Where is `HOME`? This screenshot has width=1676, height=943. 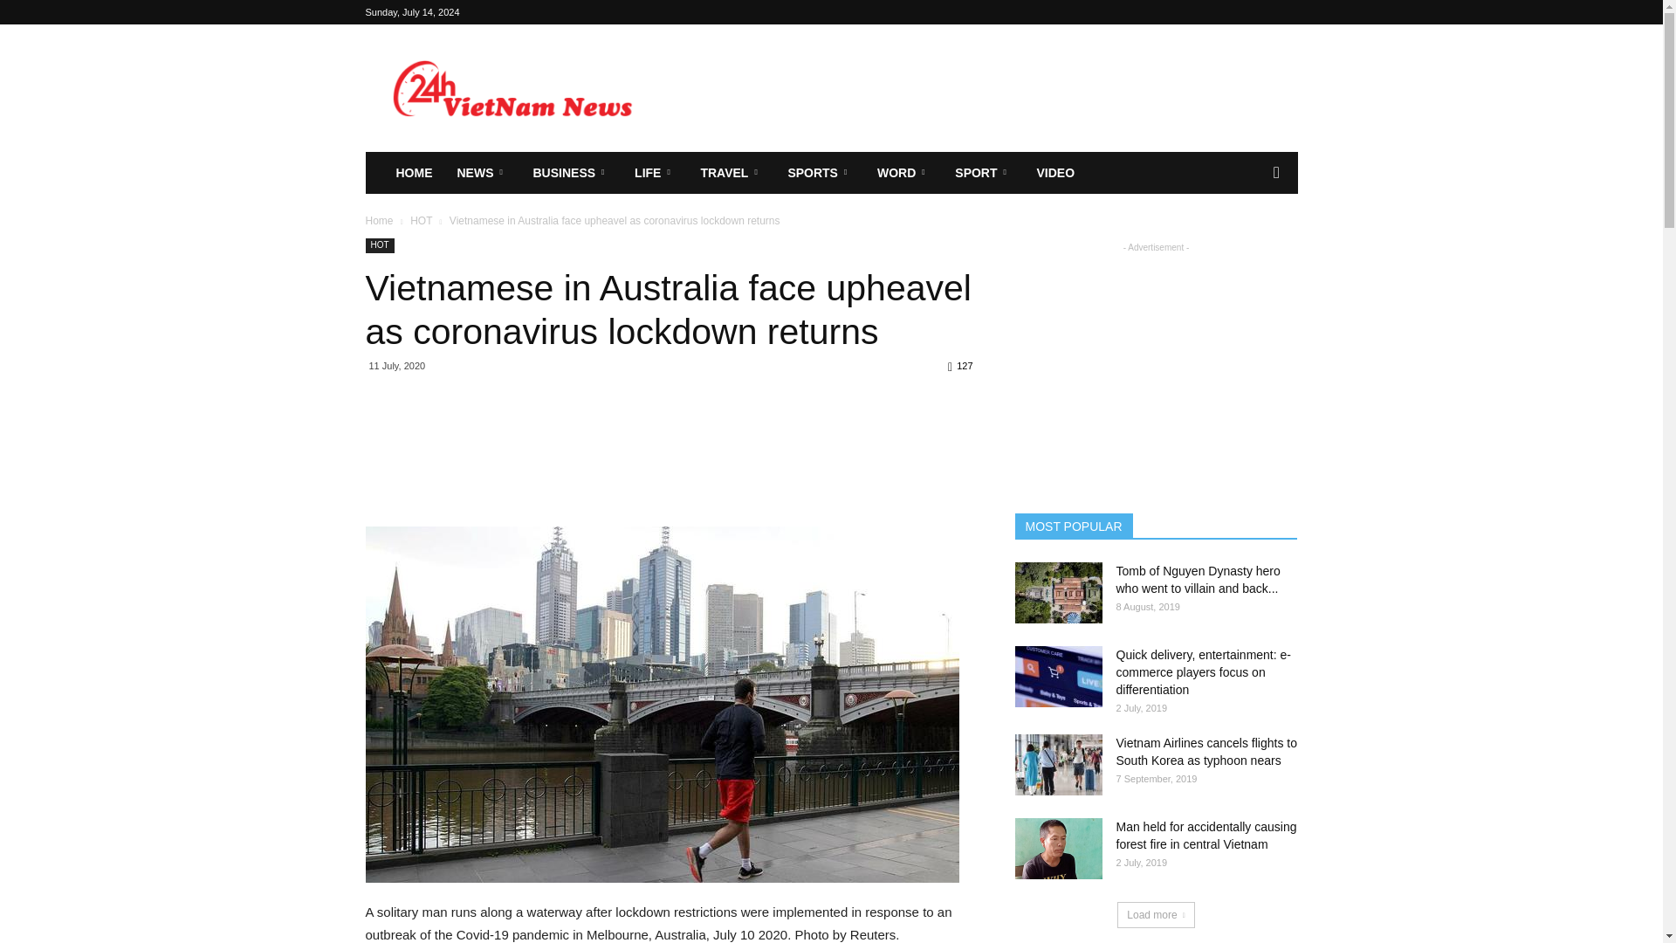 HOME is located at coordinates (414, 173).